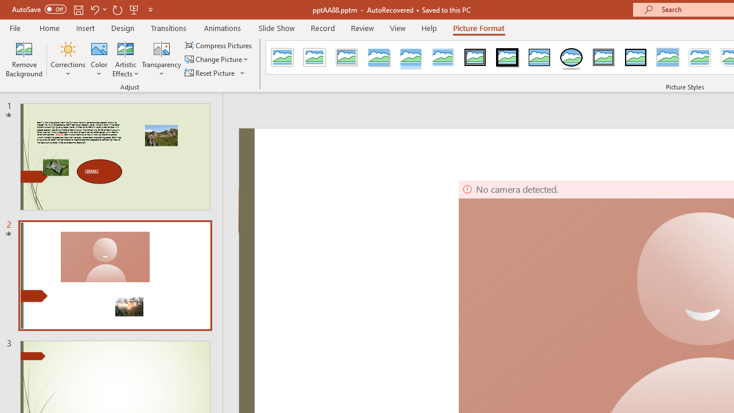  I want to click on Moderate Frame, Black, so click(635, 57).